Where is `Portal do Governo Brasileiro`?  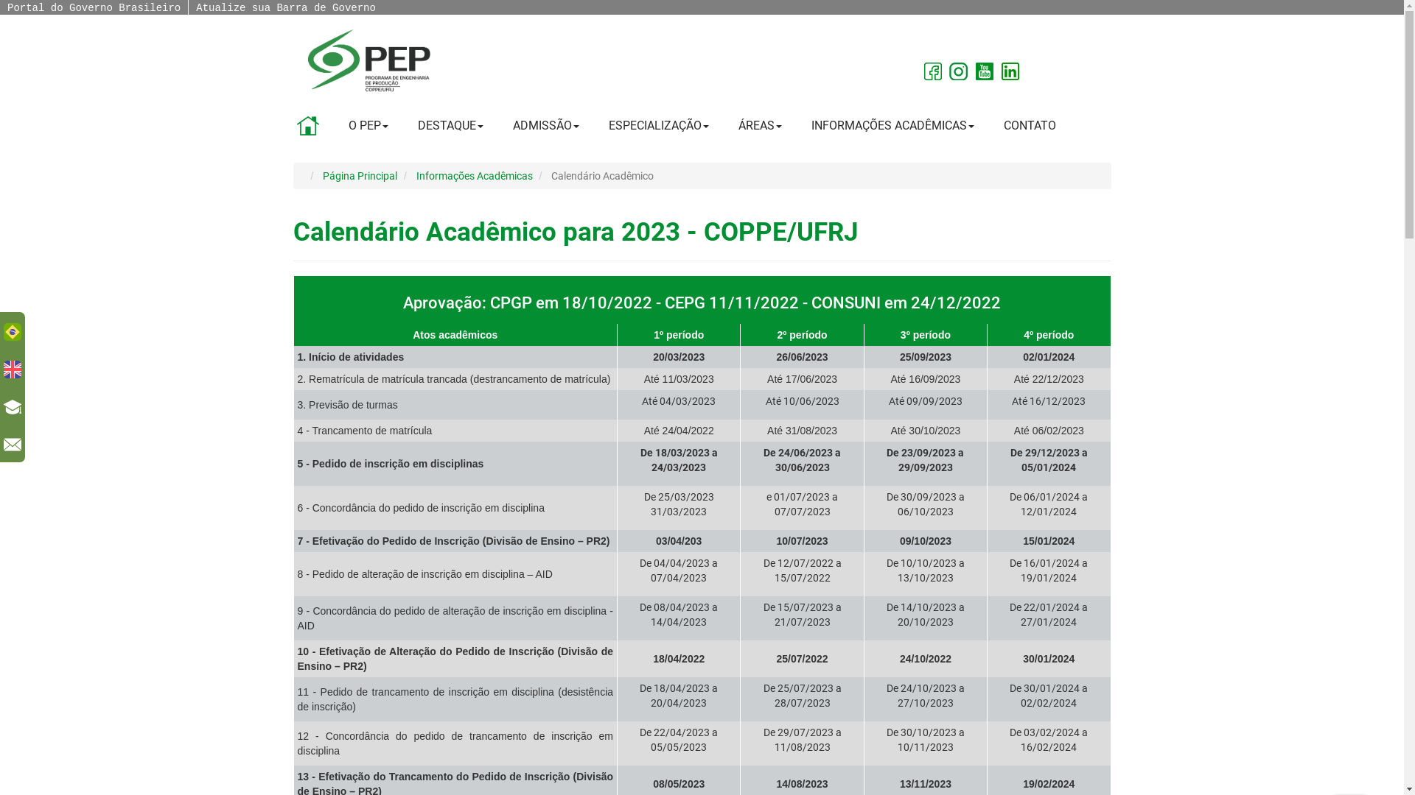
Portal do Governo Brasileiro is located at coordinates (94, 8).